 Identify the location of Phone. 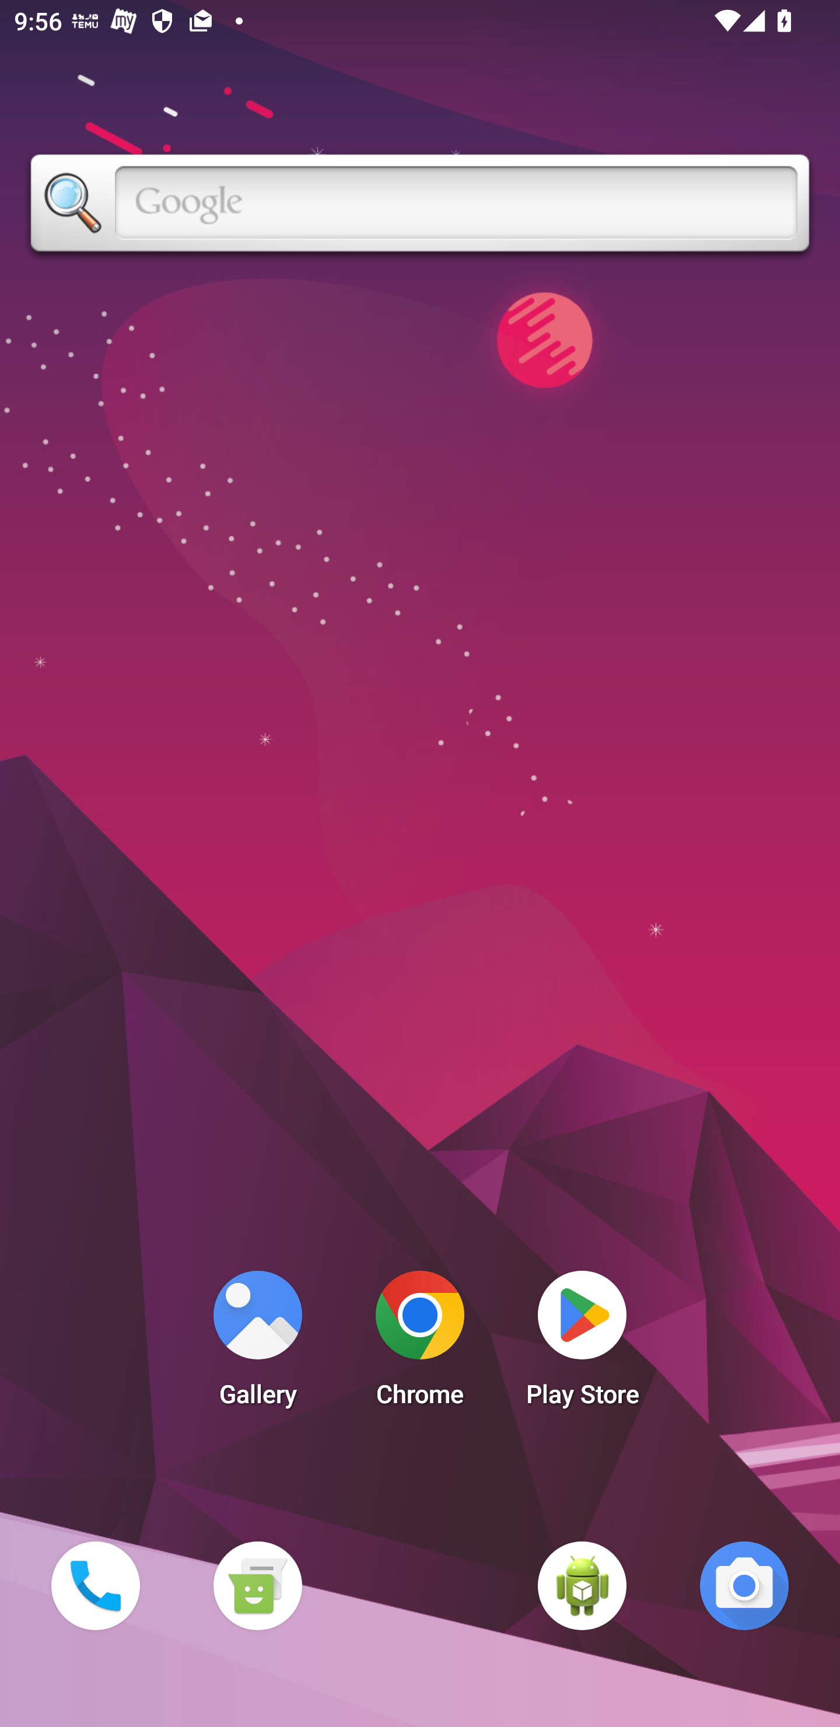
(95, 1585).